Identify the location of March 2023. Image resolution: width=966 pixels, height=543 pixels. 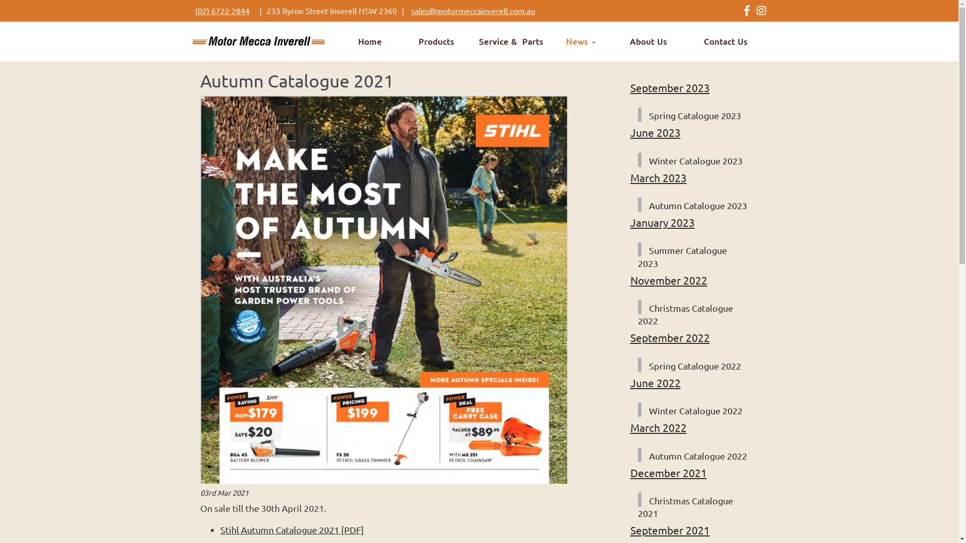
(658, 177).